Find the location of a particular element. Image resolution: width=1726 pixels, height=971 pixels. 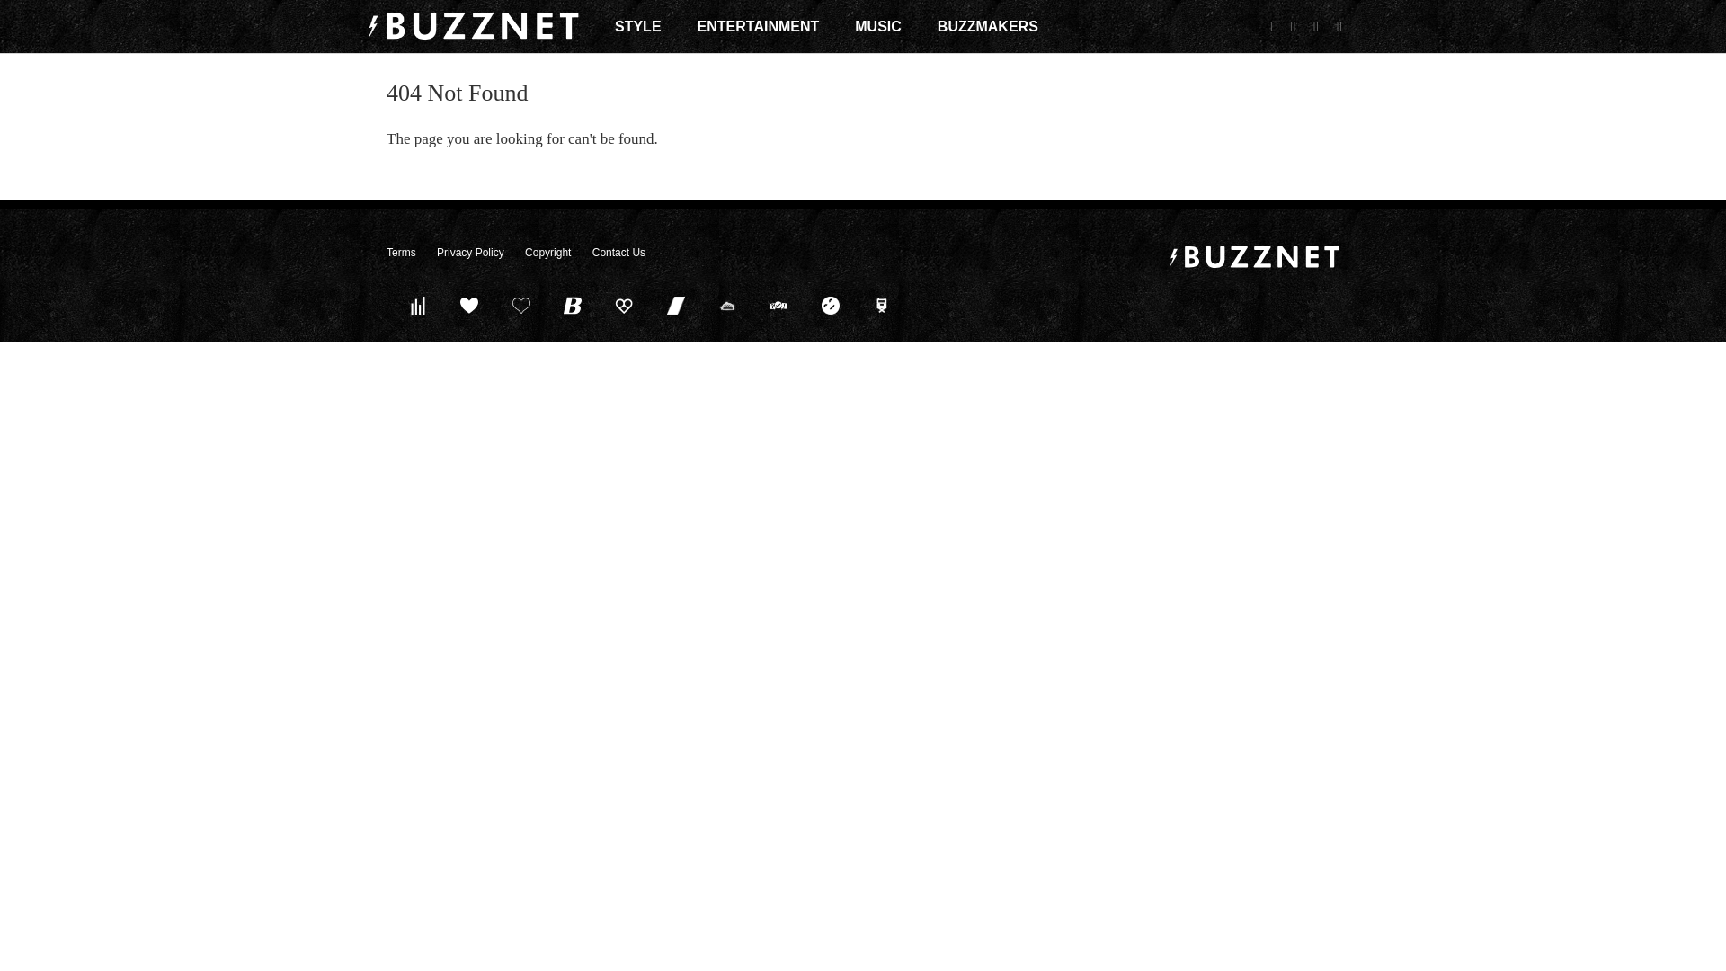

Privacy Policy is located at coordinates (469, 253).